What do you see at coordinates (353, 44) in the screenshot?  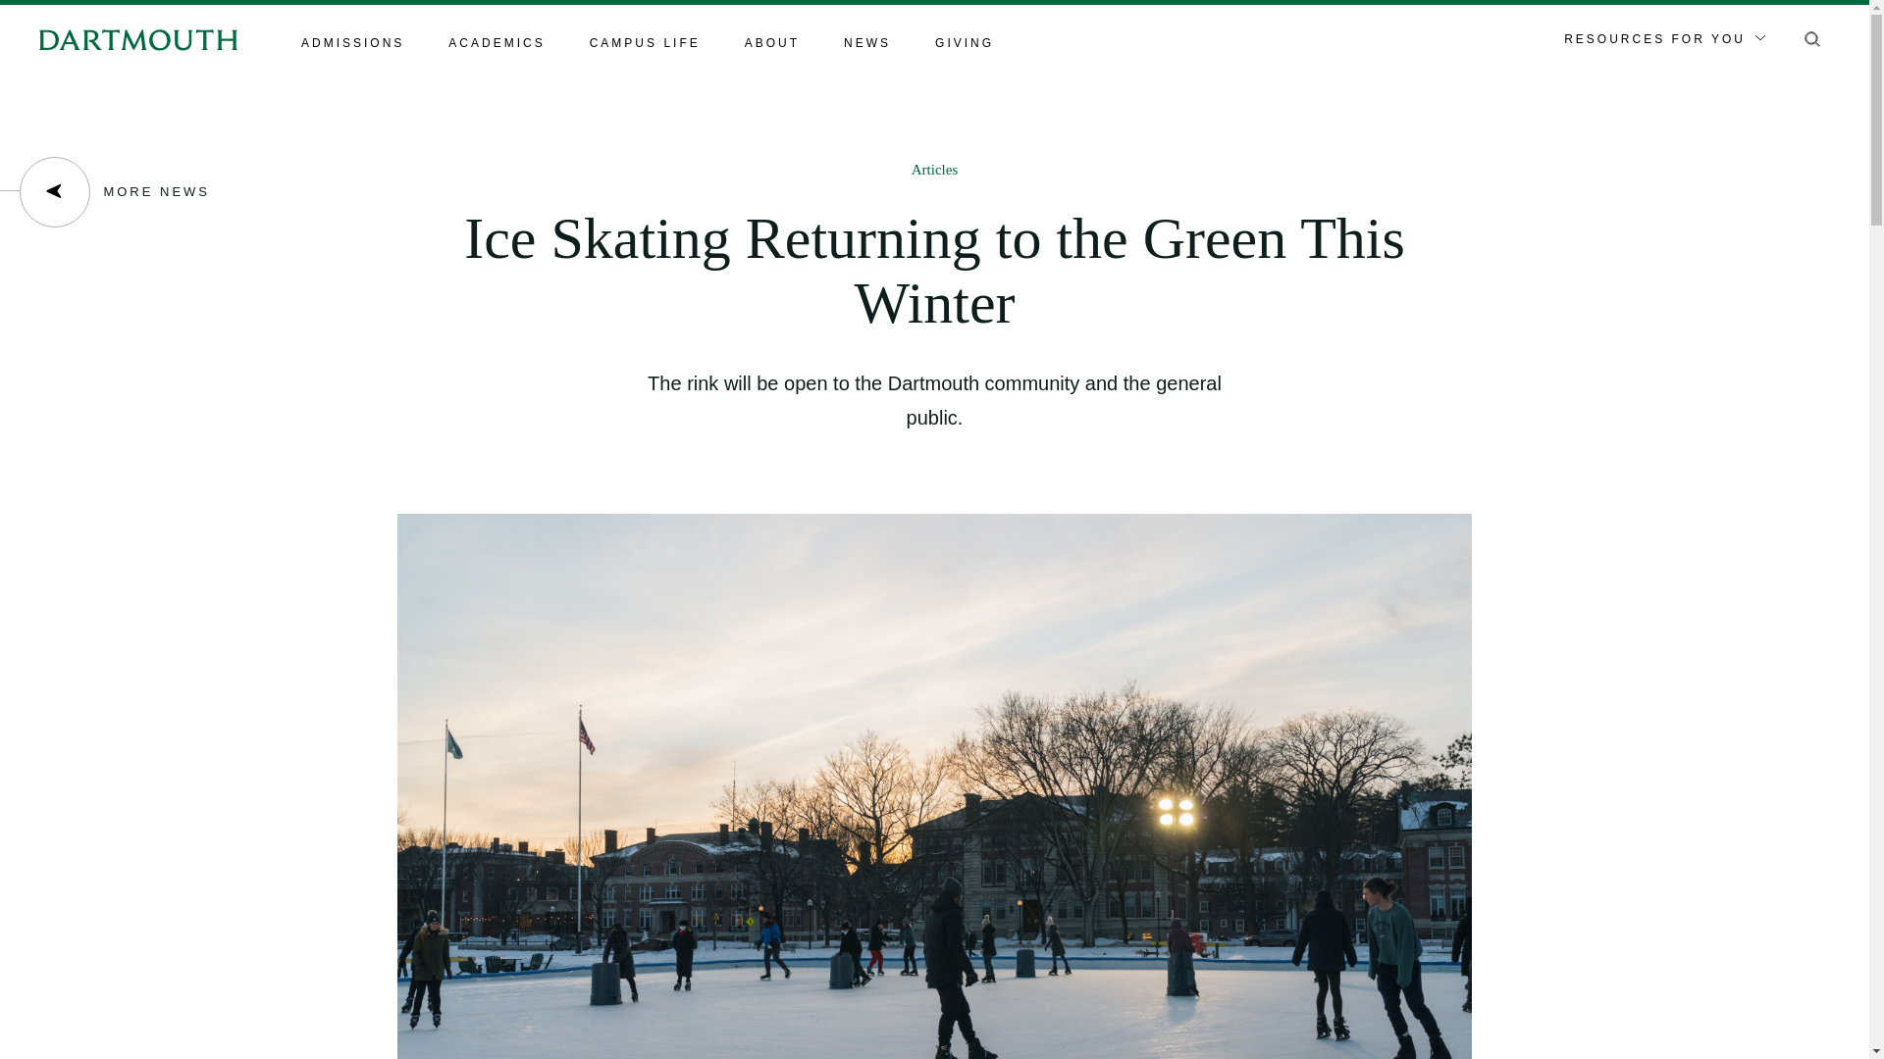 I see `Admissions` at bounding box center [353, 44].